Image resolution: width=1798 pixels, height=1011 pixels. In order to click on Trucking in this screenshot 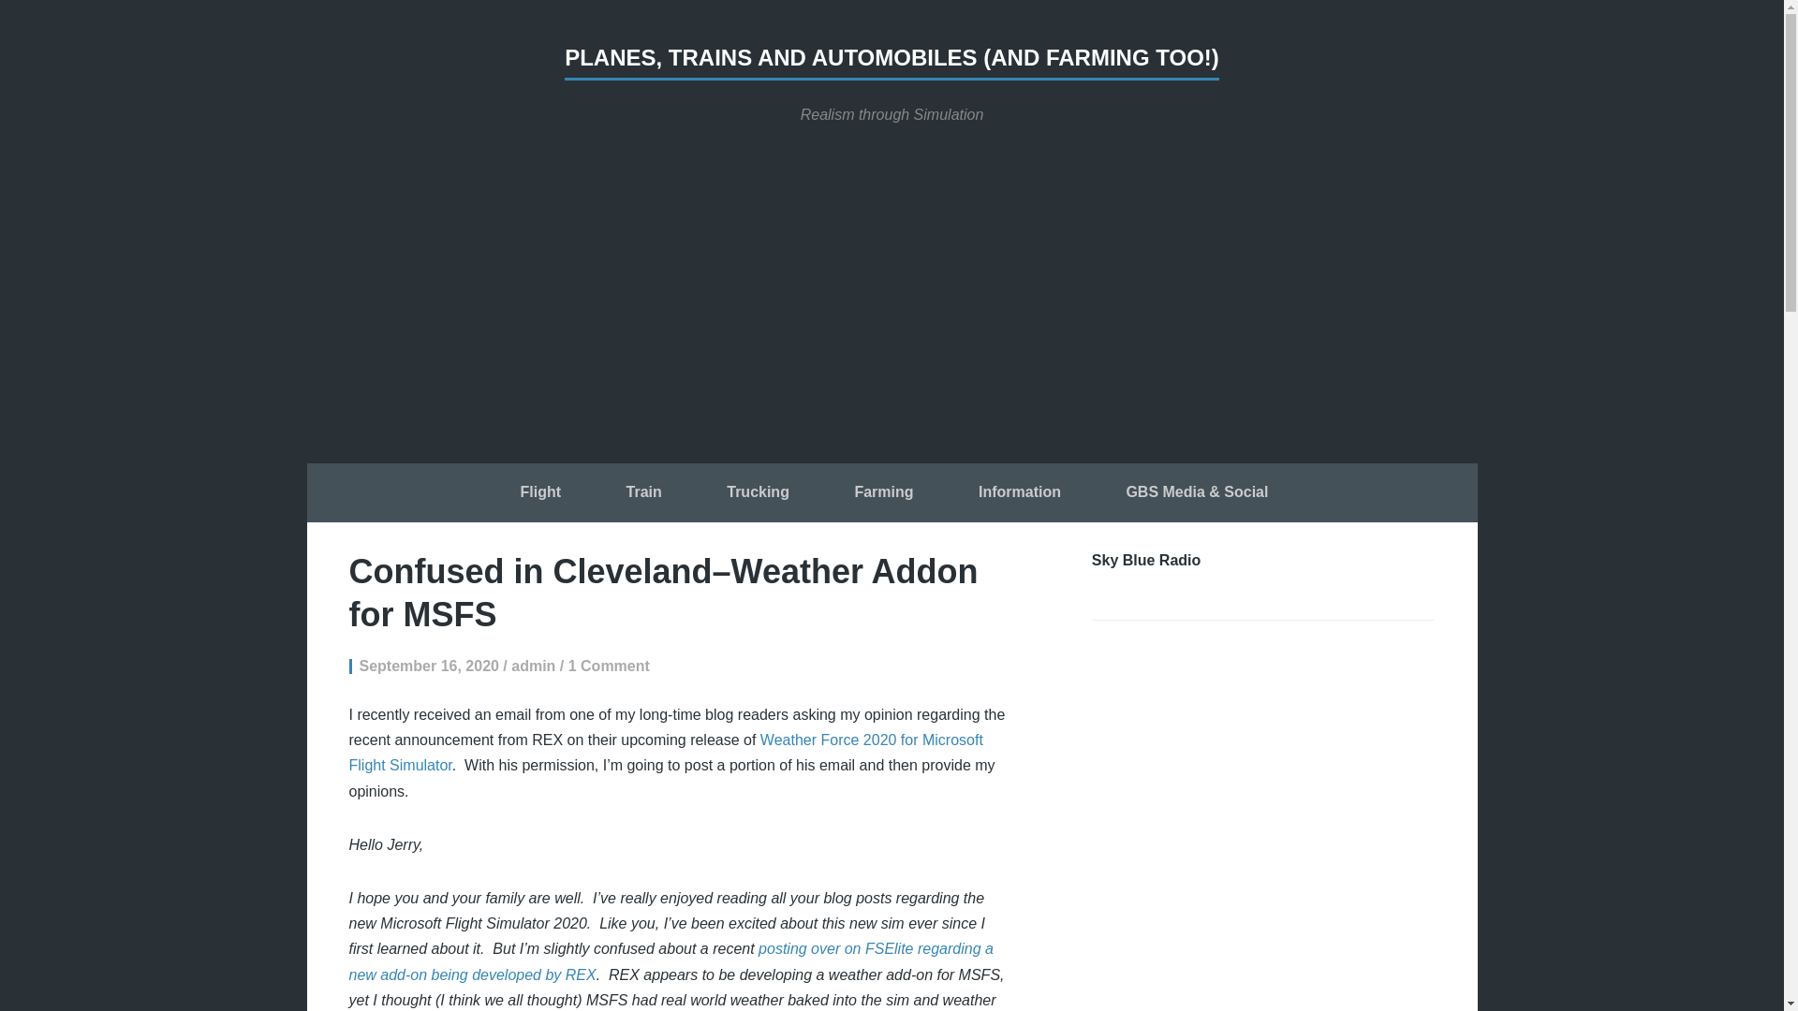, I will do `click(758, 494)`.